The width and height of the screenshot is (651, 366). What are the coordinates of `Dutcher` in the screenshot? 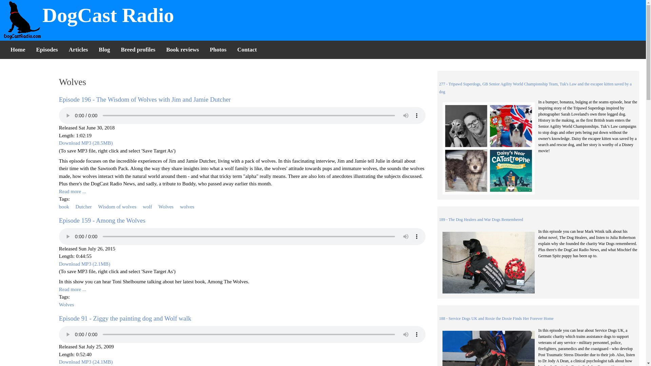 It's located at (83, 206).